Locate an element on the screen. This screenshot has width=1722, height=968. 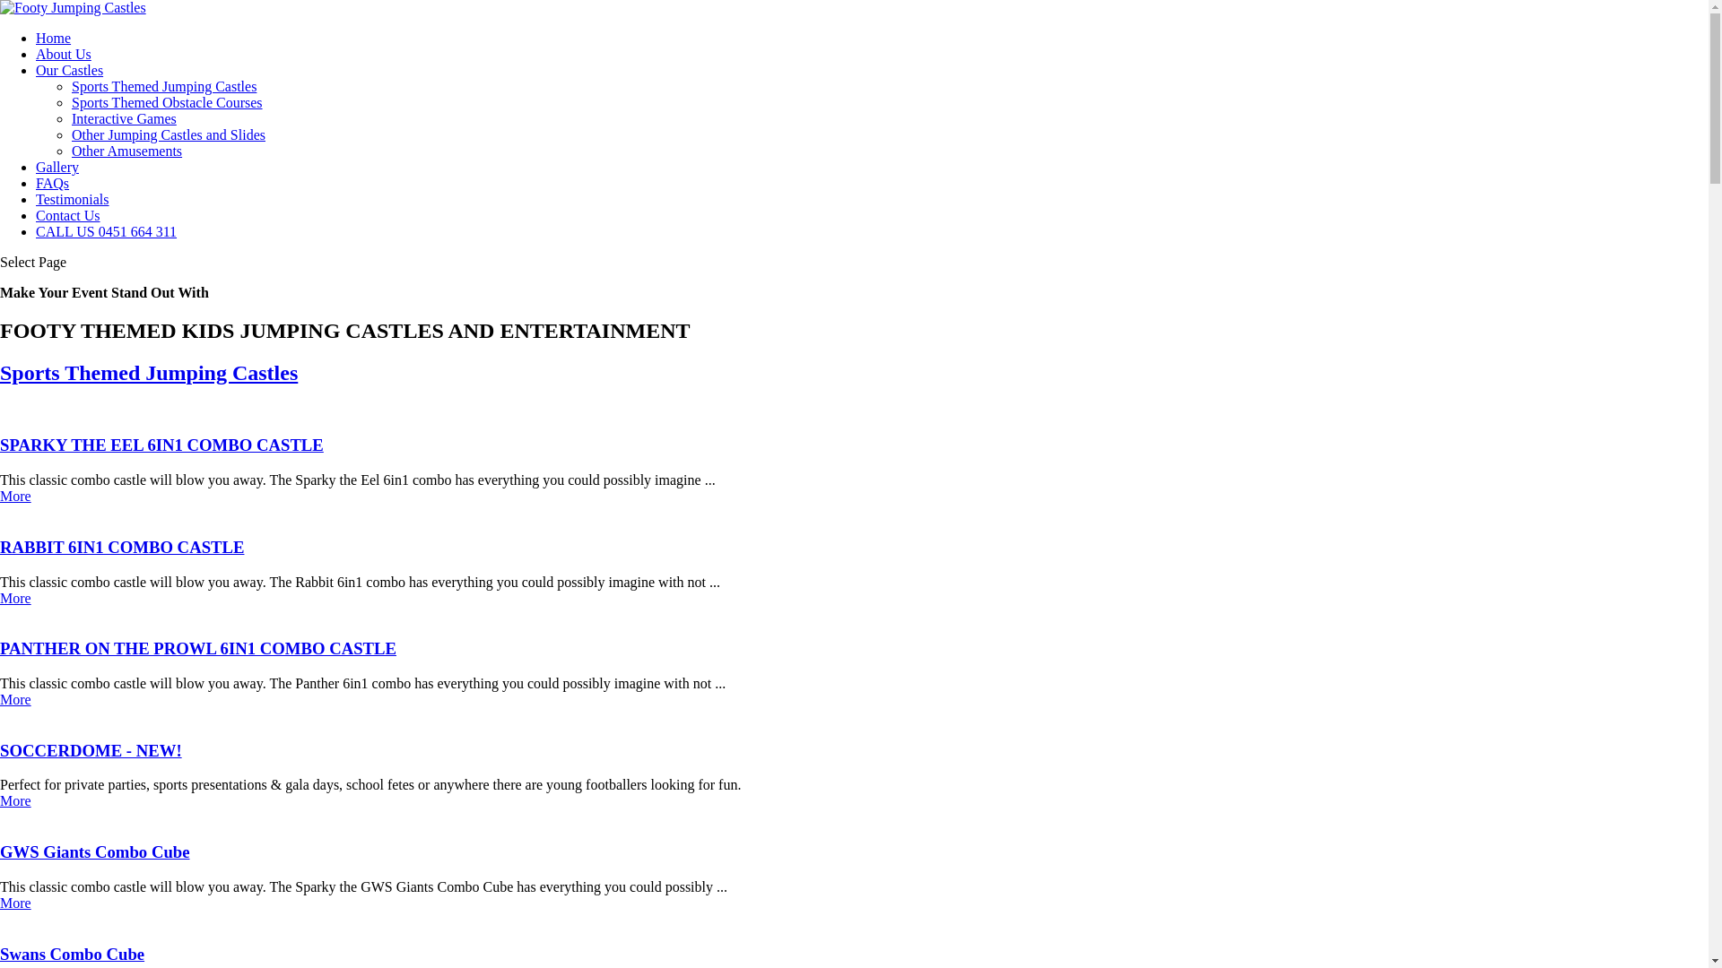
Sports Themed Obstacle Courses is located at coordinates (167, 102).